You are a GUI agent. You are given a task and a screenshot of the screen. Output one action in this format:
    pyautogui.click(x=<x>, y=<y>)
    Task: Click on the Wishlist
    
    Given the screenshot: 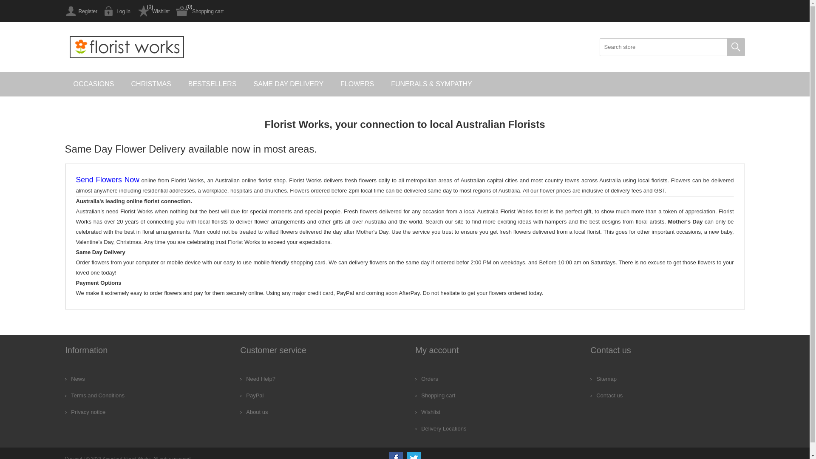 What is the action you would take?
    pyautogui.click(x=153, y=11)
    